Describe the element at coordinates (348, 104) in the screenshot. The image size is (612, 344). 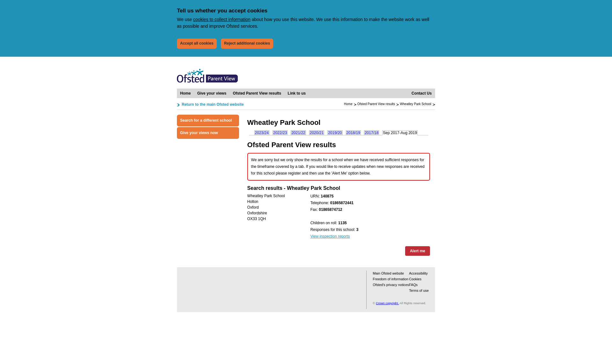
I see `Home` at that location.